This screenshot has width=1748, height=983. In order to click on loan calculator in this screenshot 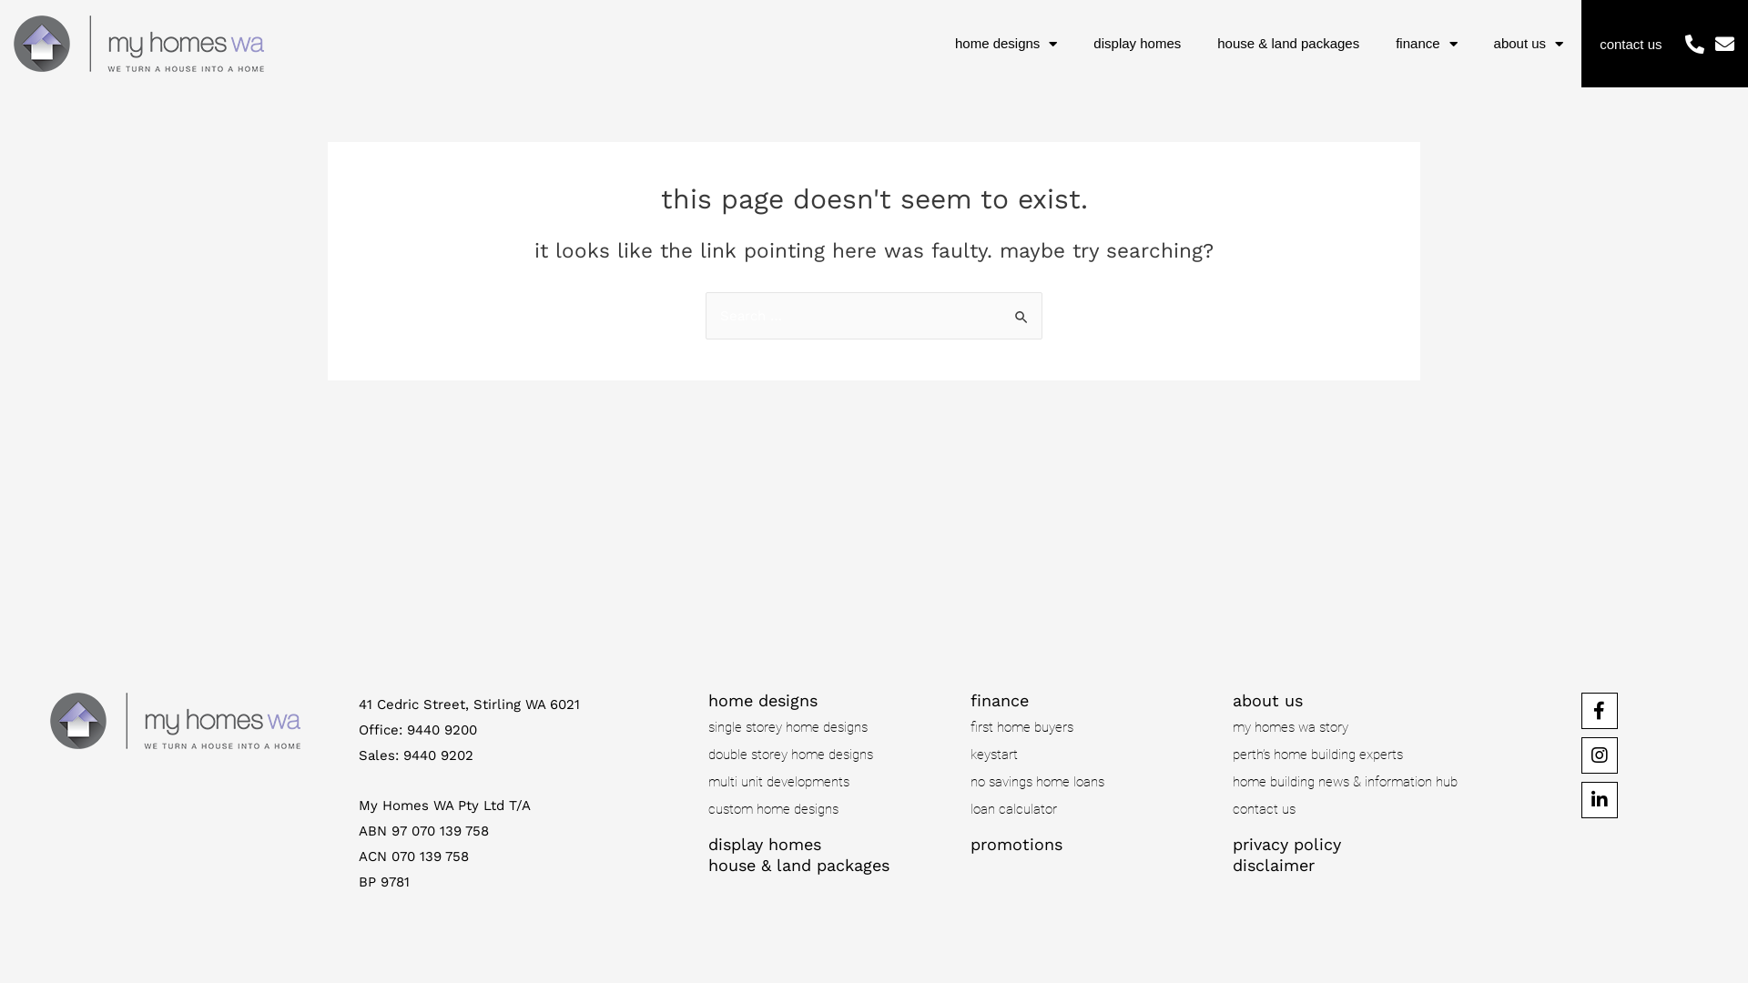, I will do `click(1092, 809)`.